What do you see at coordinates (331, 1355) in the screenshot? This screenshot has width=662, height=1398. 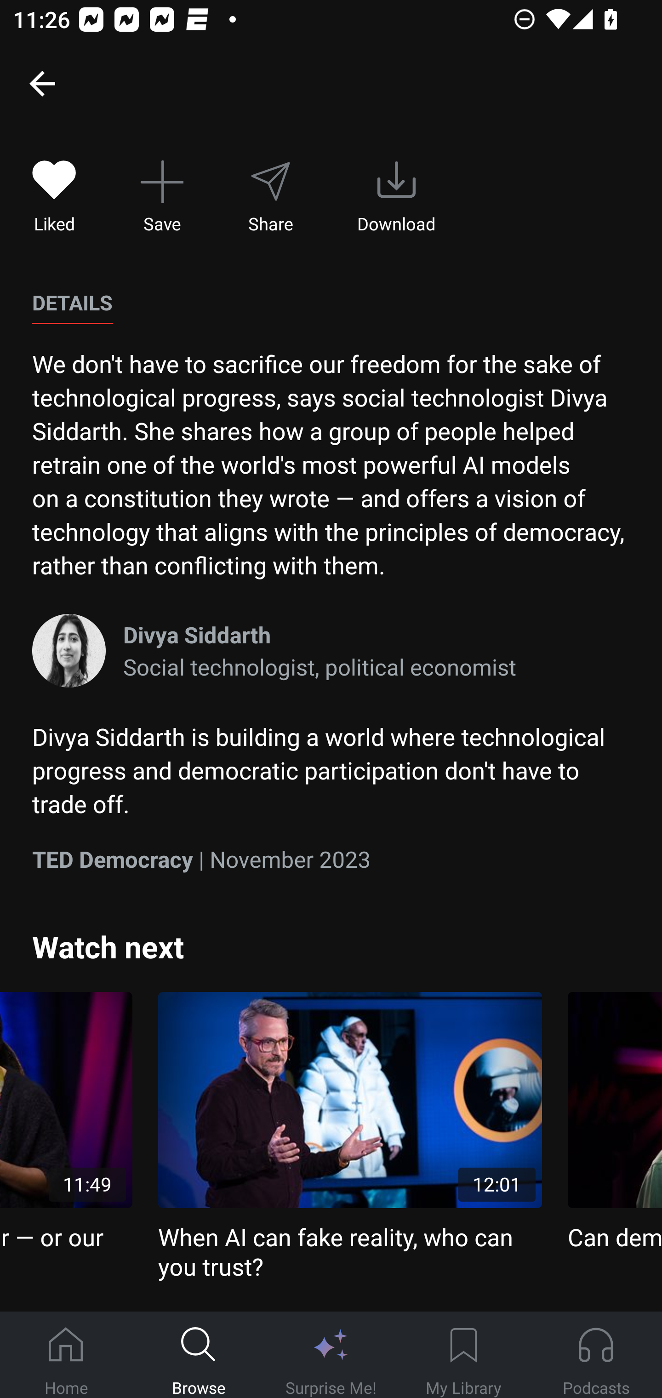 I see `Surprise Me!` at bounding box center [331, 1355].